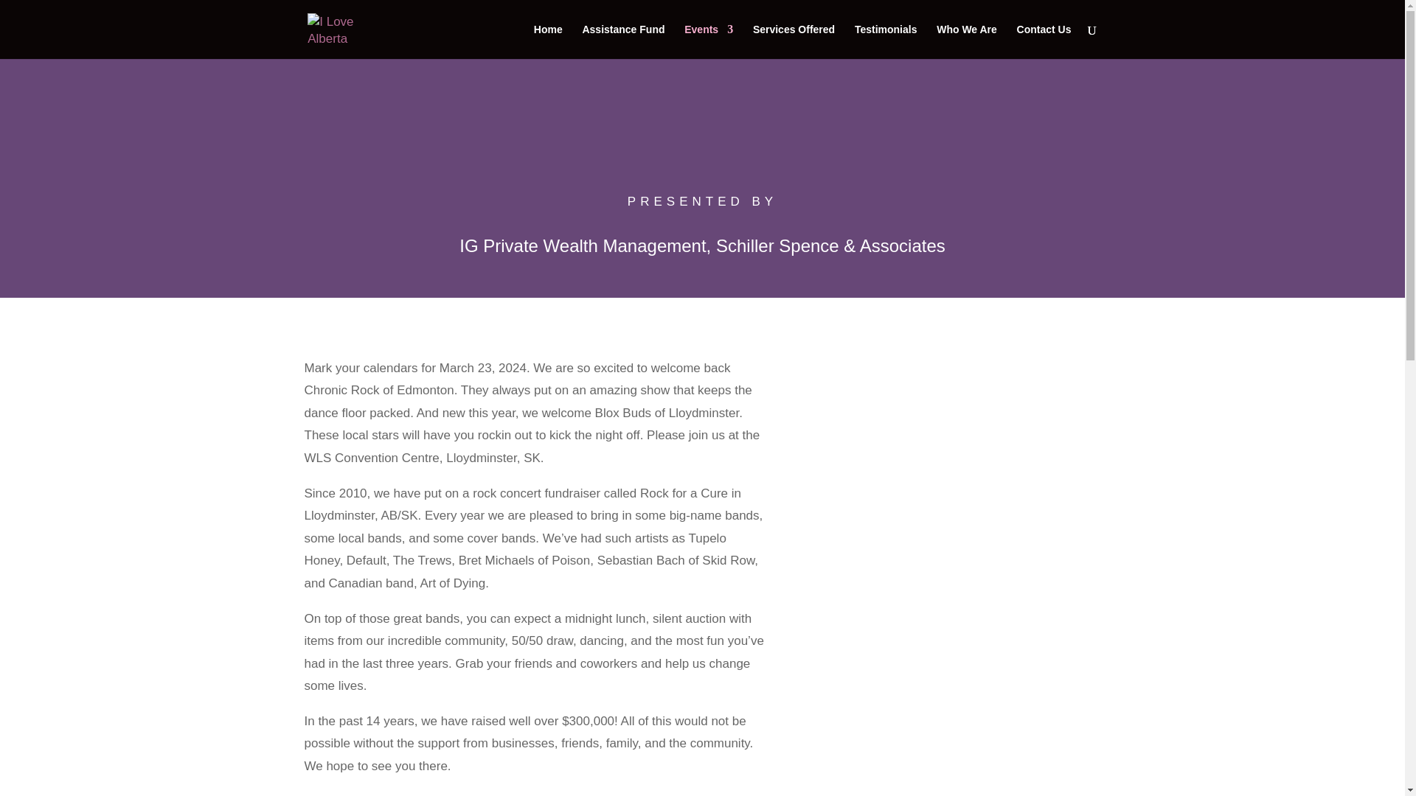 This screenshot has width=1416, height=796. Describe the element at coordinates (708, 41) in the screenshot. I see `Events` at that location.